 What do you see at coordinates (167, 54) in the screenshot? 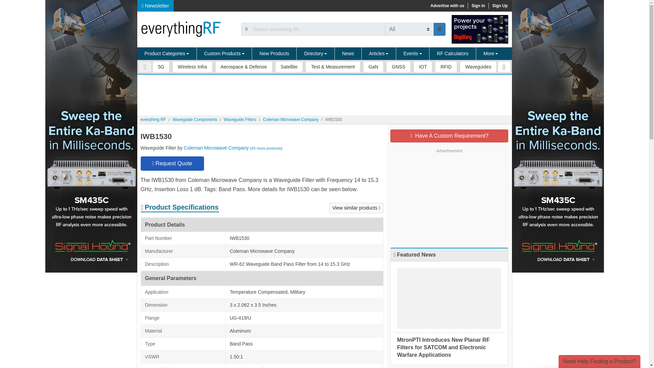
I see `Product Categories` at bounding box center [167, 54].